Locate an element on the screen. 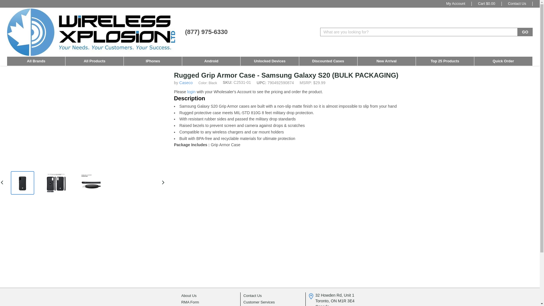 Image resolution: width=544 pixels, height=306 pixels. Caseco is located at coordinates (186, 83).